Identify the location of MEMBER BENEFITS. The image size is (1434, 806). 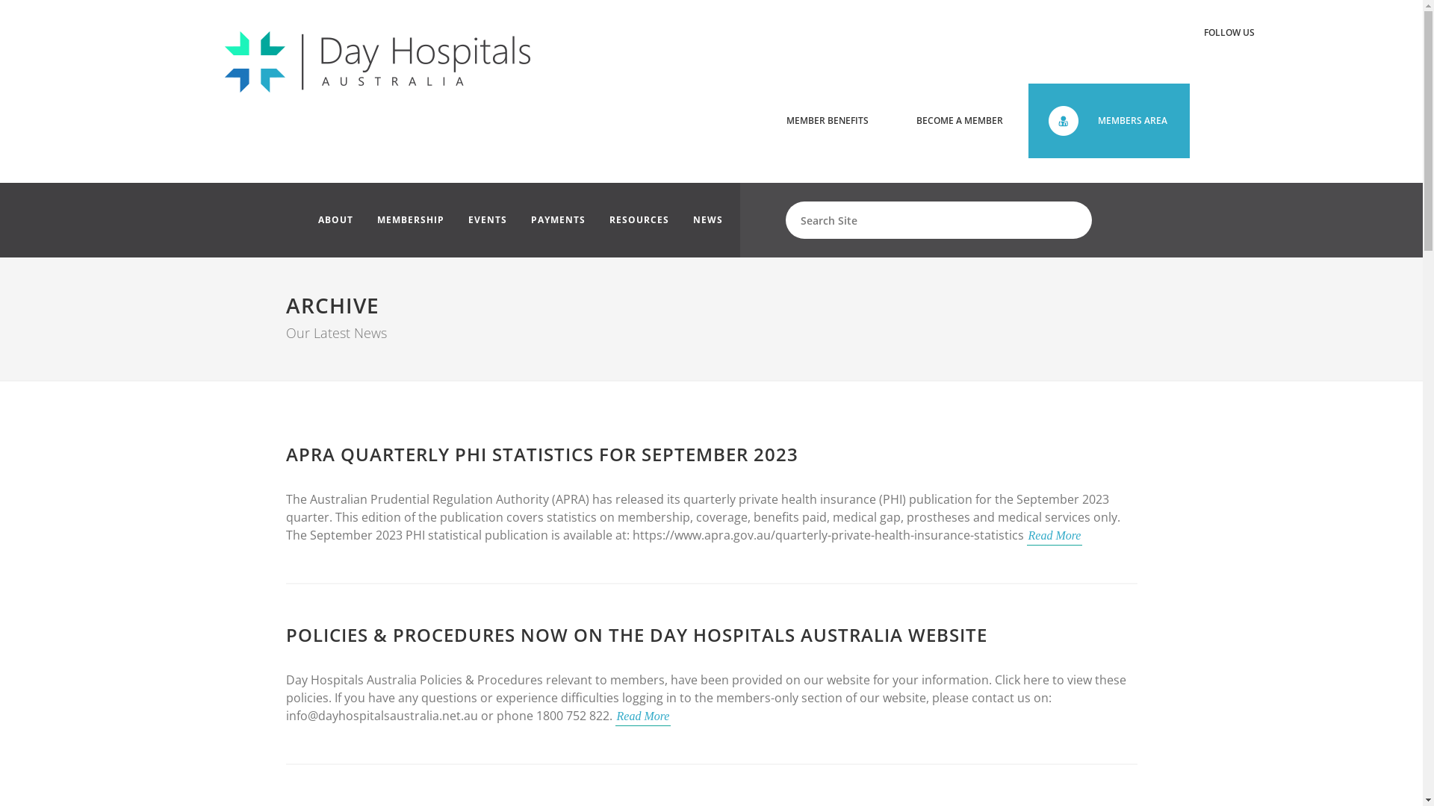
(827, 121).